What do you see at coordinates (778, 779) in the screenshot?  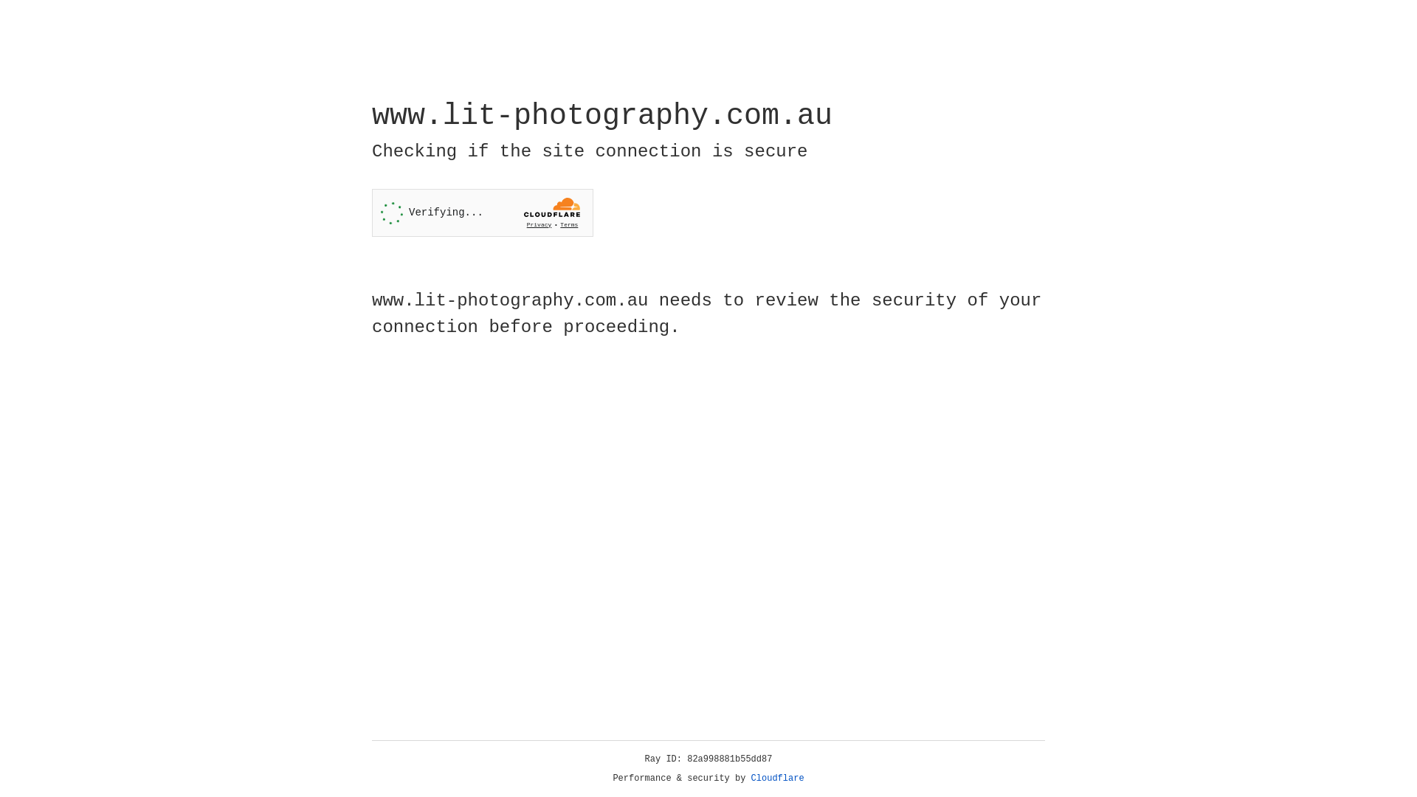 I see `Cloudflare` at bounding box center [778, 779].